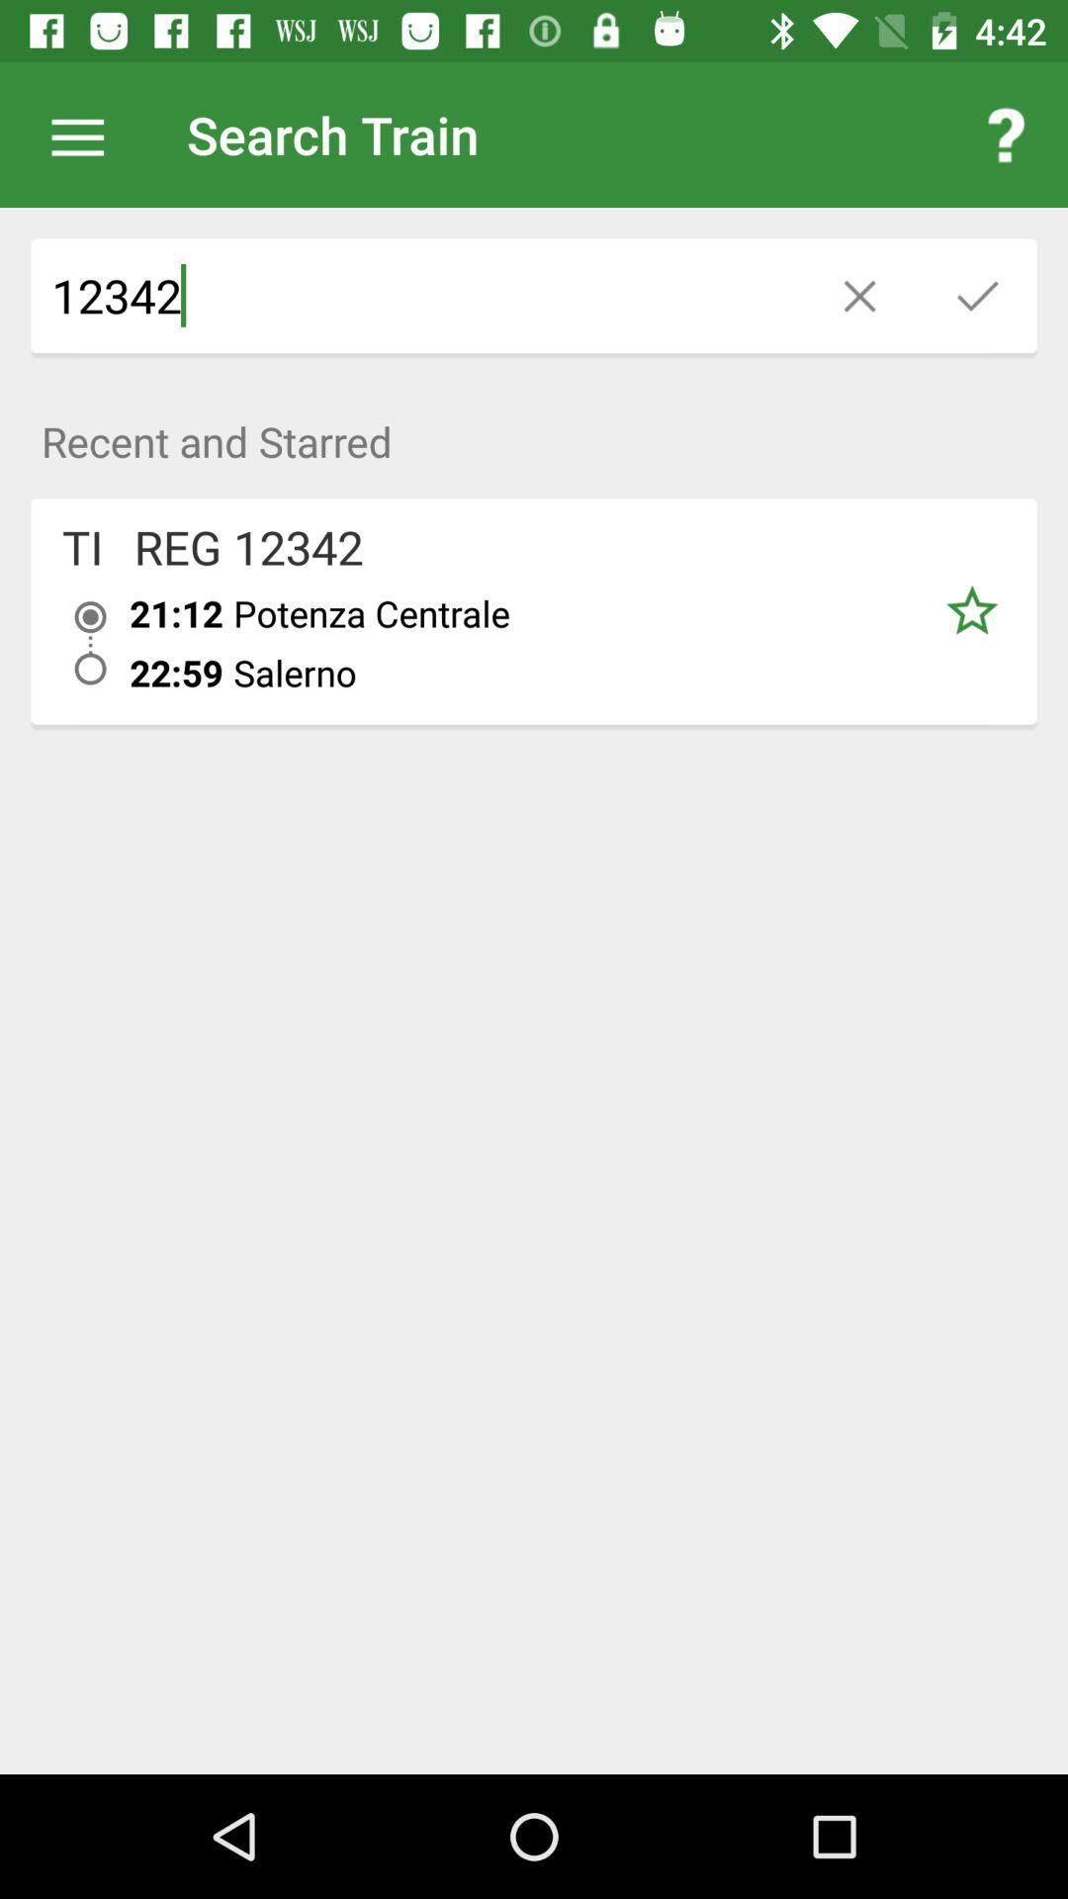 This screenshot has height=1899, width=1068. Describe the element at coordinates (83, 547) in the screenshot. I see `turn on the icon next to 21:12 icon` at that location.